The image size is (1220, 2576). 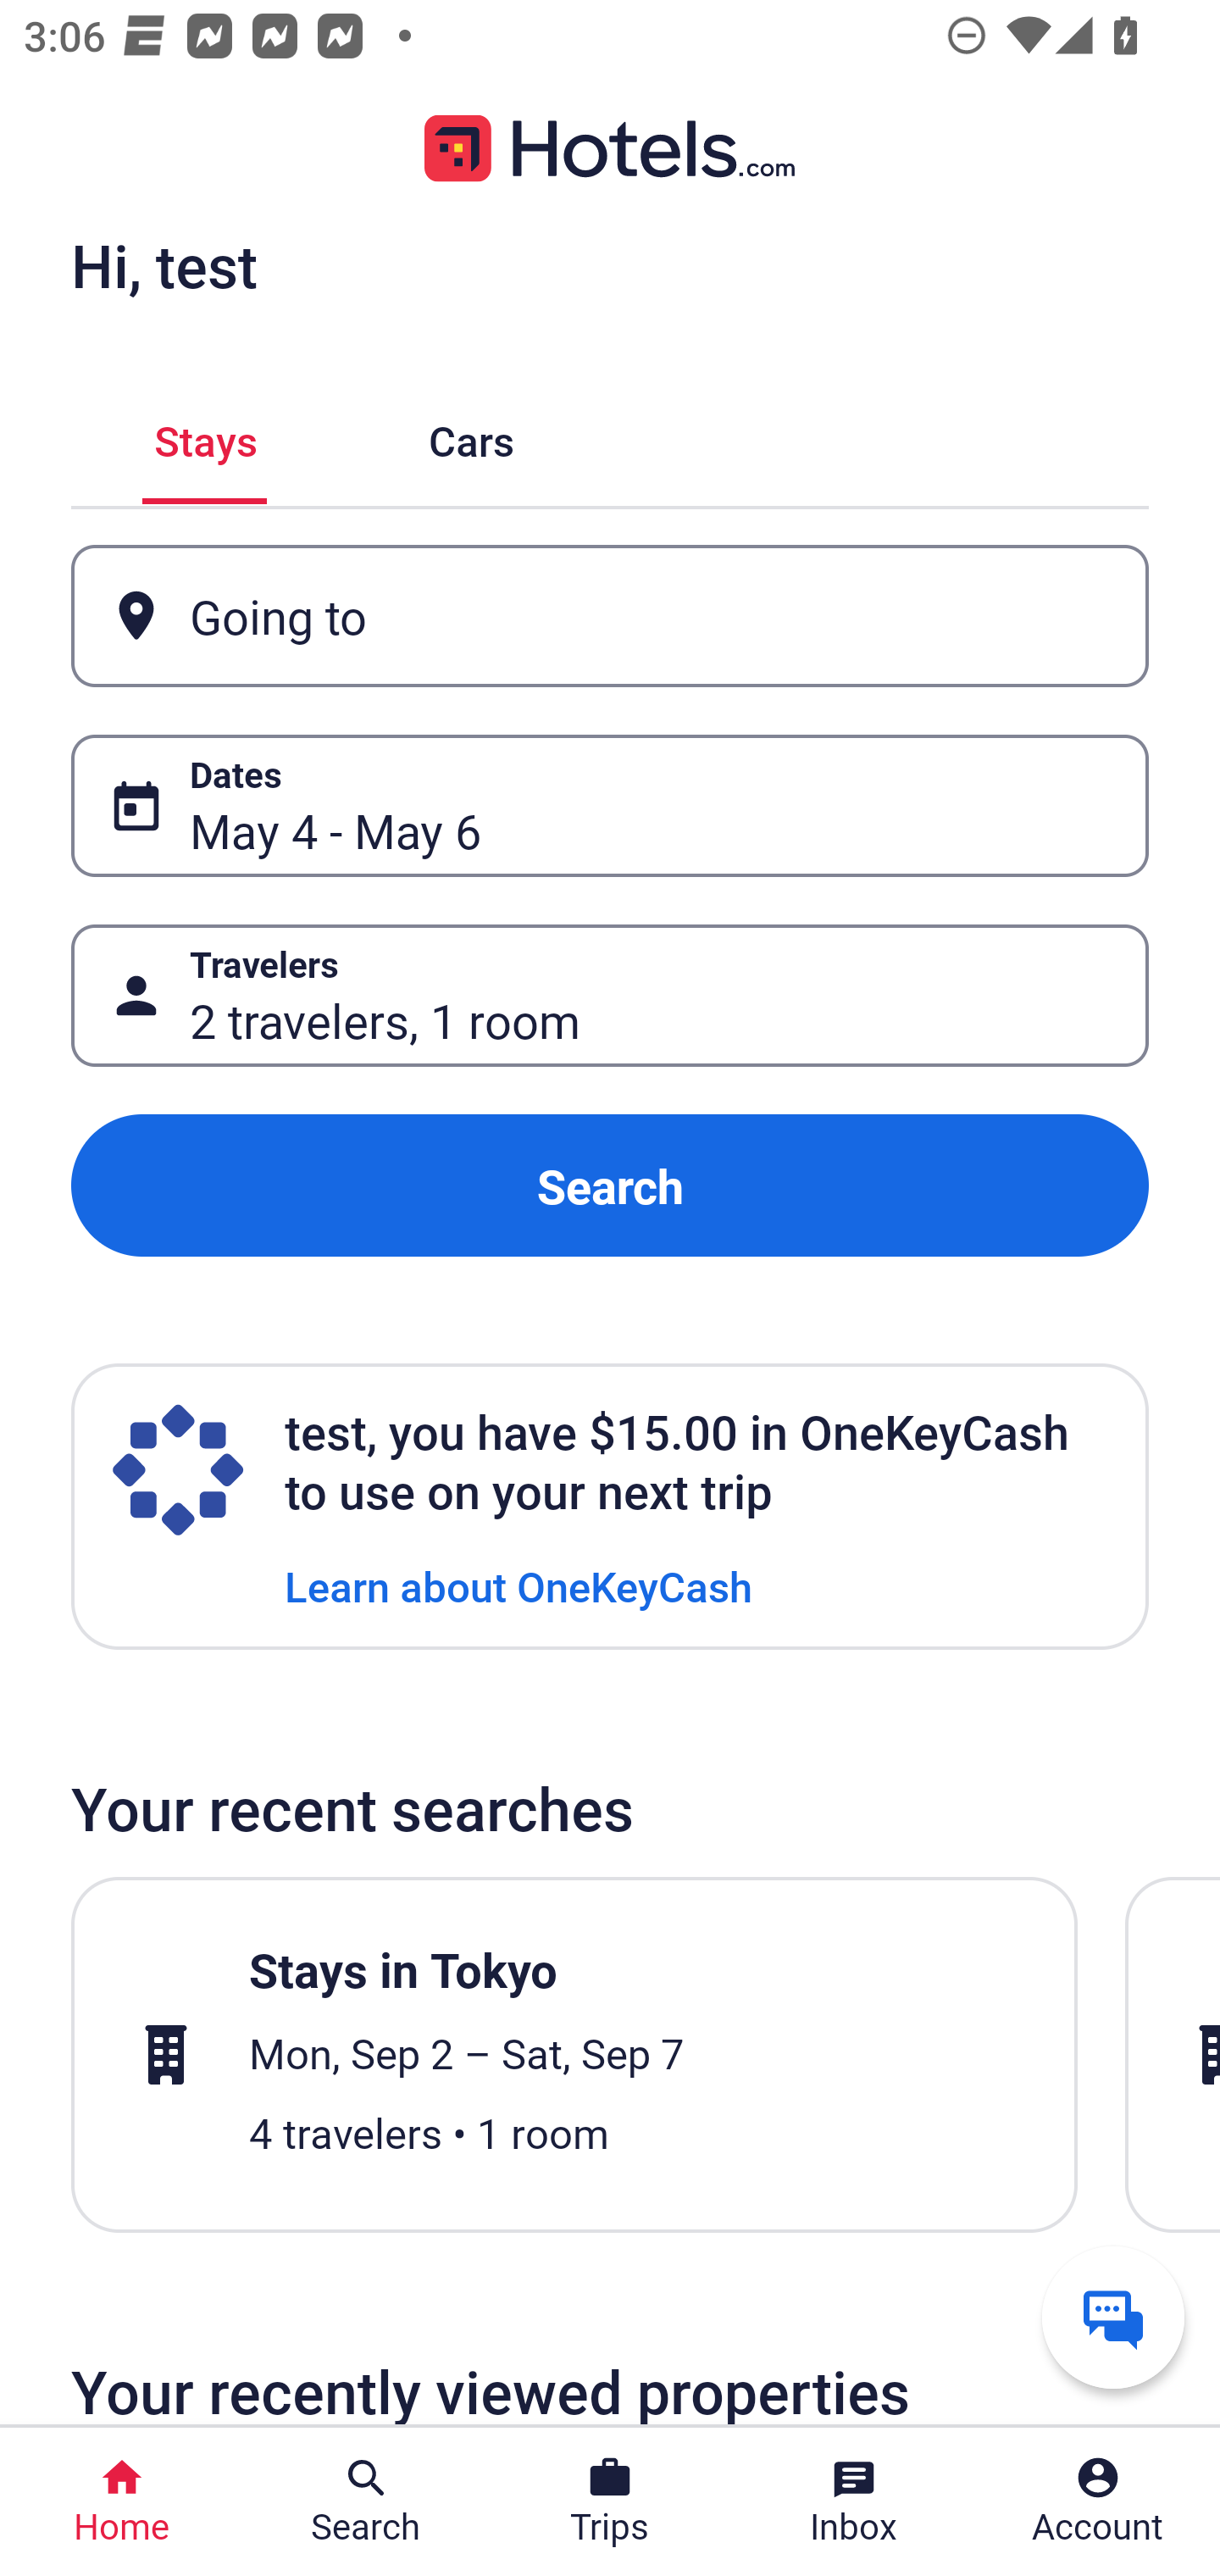 I want to click on Travelers Button 2 travelers, 1 room, so click(x=610, y=995).